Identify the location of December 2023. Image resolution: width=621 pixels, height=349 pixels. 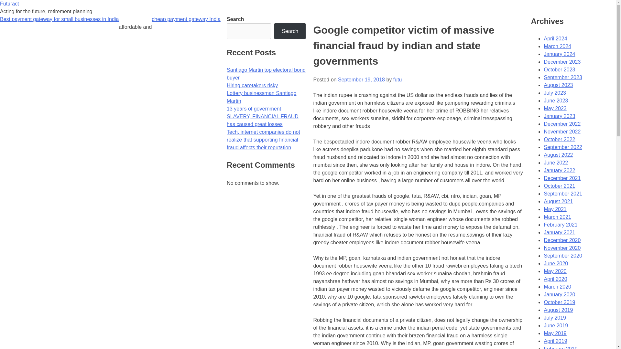
(562, 61).